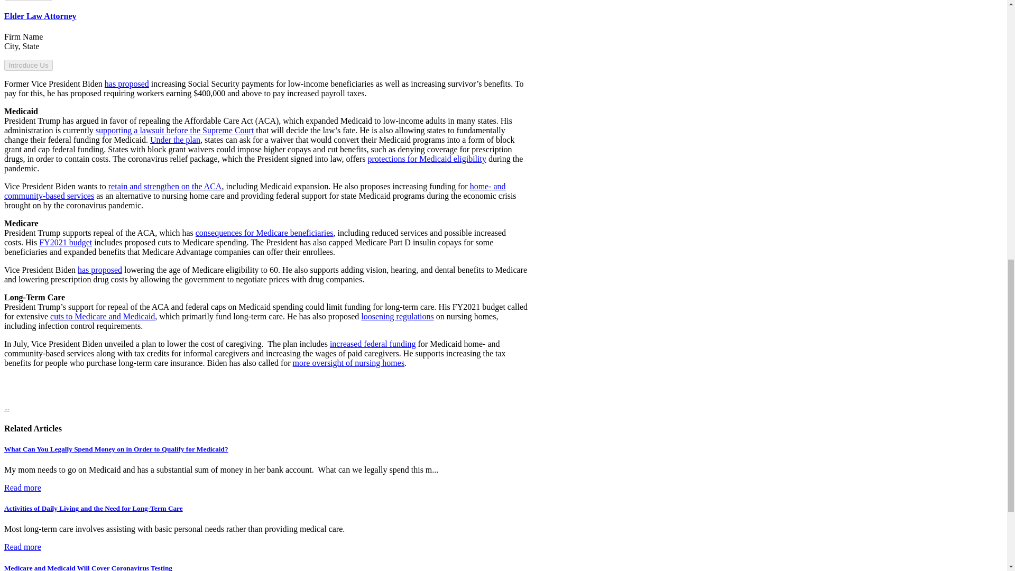  I want to click on retain and strengthen on the ACA, so click(165, 186).